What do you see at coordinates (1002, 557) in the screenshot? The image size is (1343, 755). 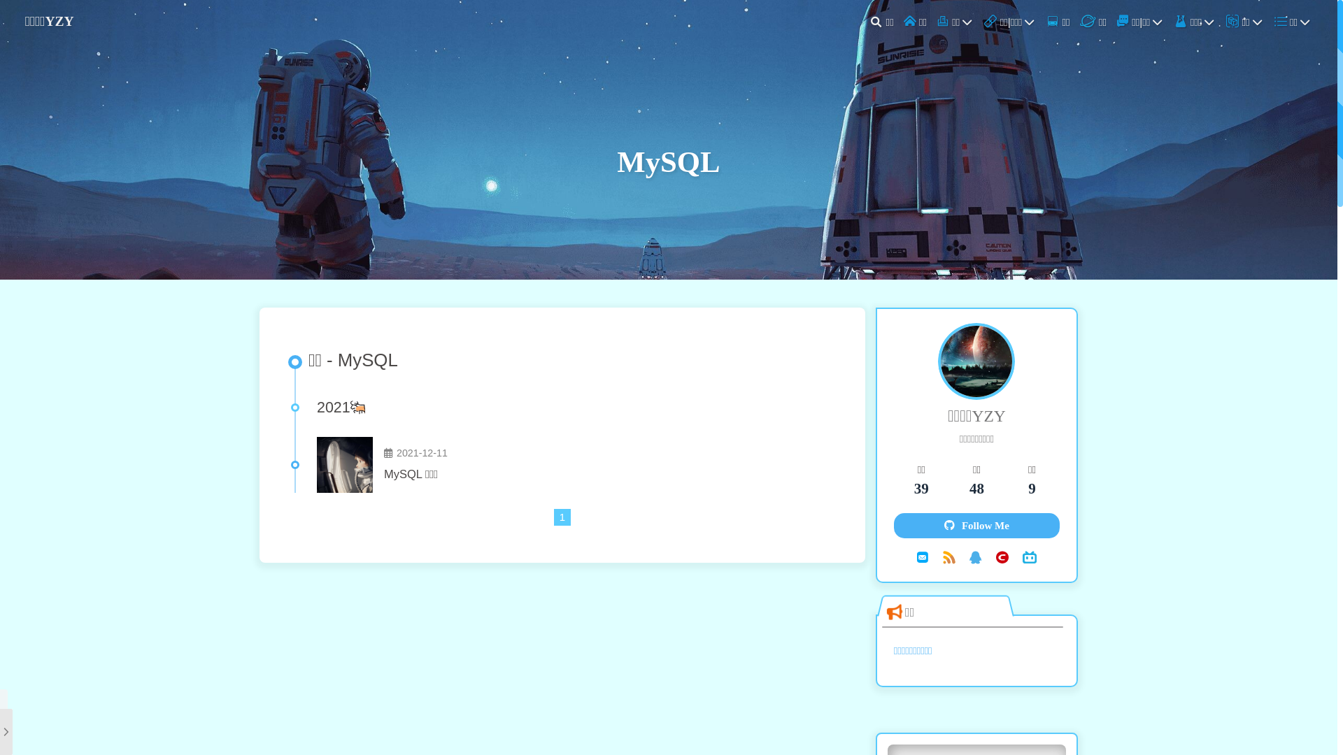 I see `CSDN` at bounding box center [1002, 557].